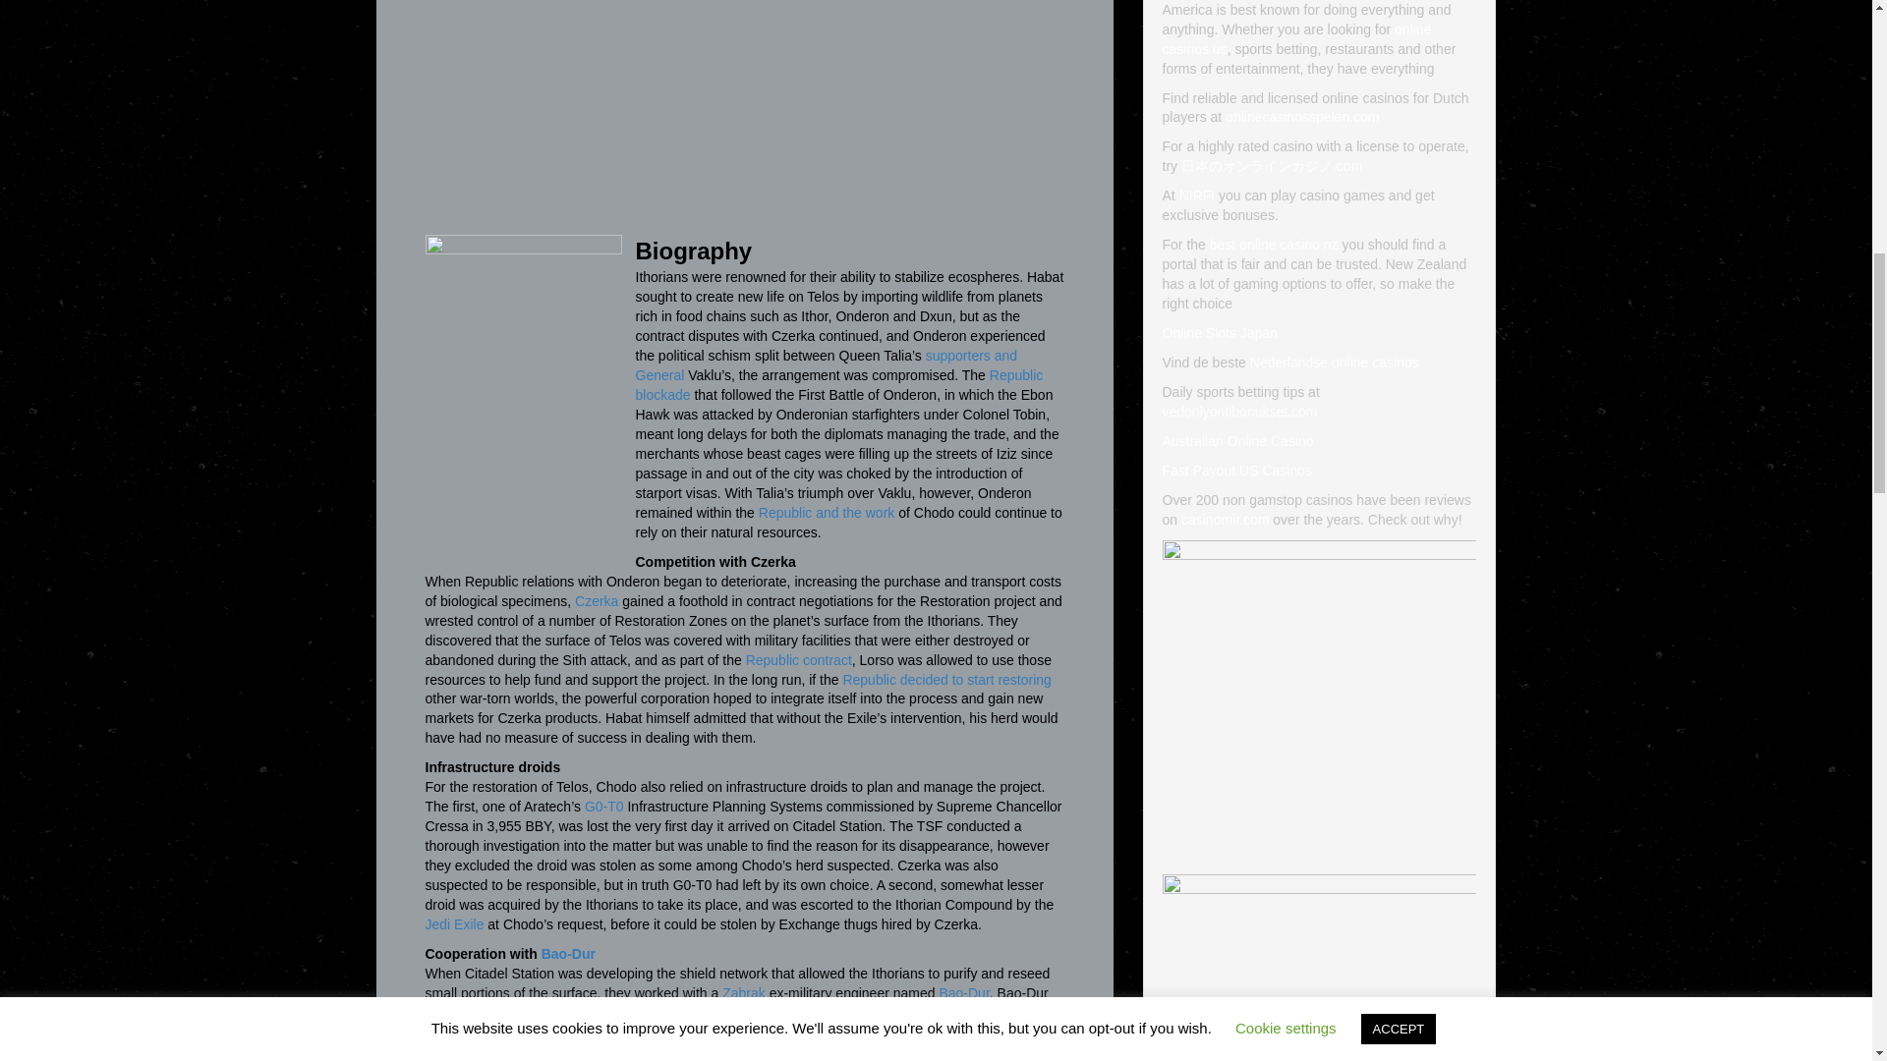  I want to click on Bao-Dur, so click(568, 953).